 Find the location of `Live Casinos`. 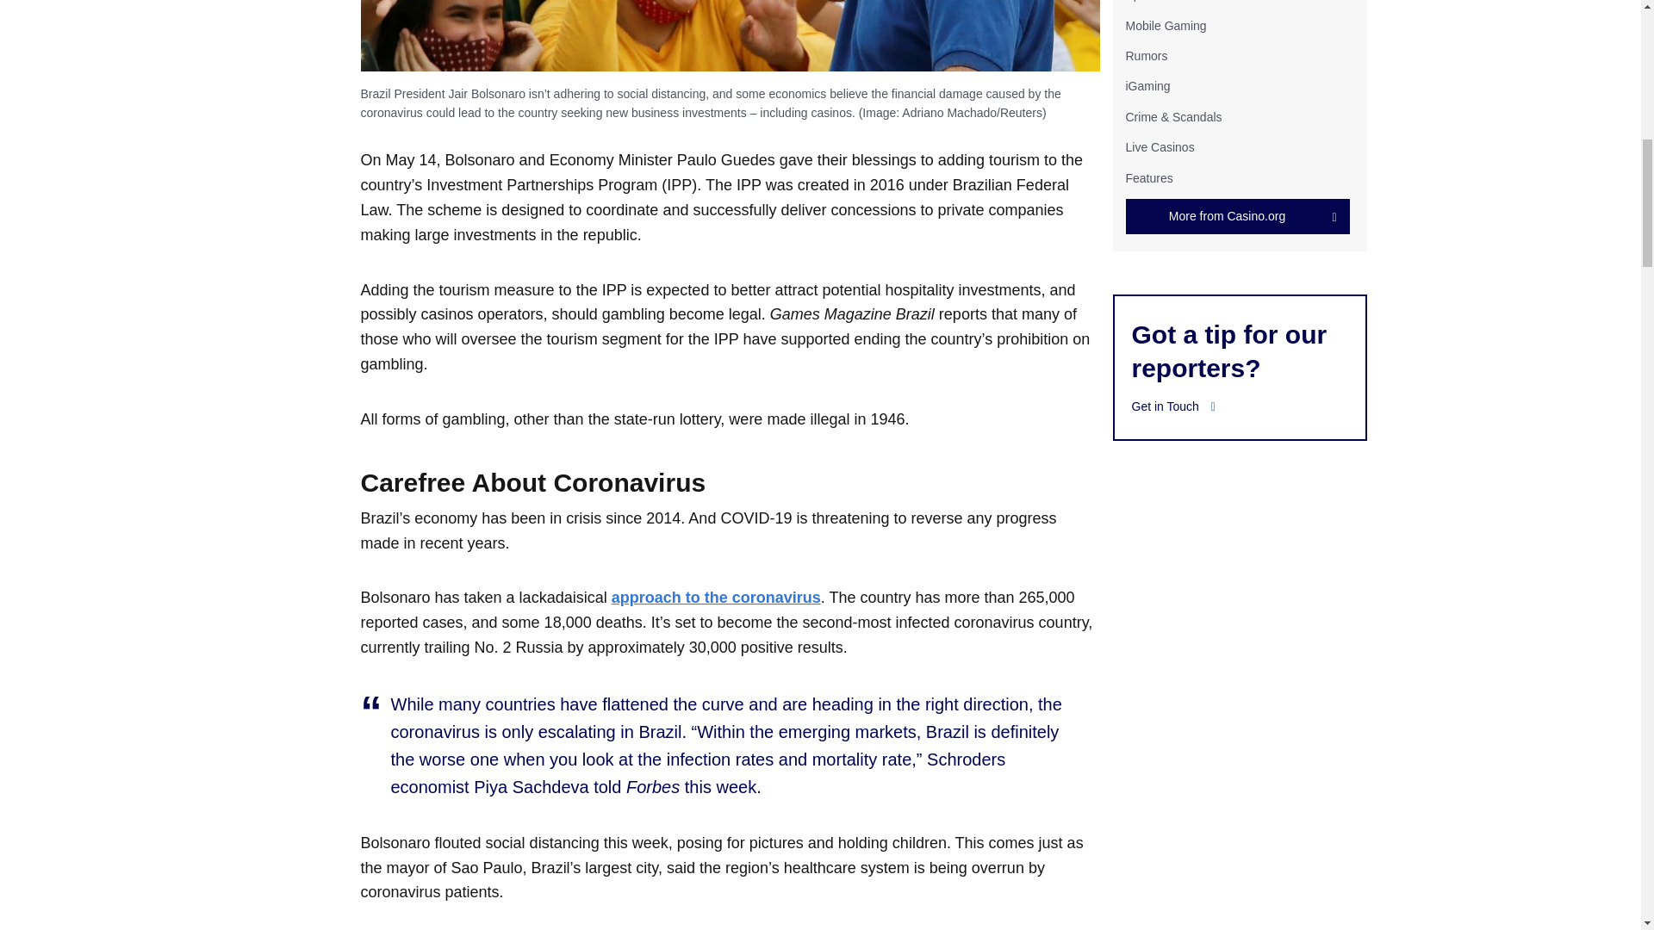

Live Casinos is located at coordinates (1160, 147).